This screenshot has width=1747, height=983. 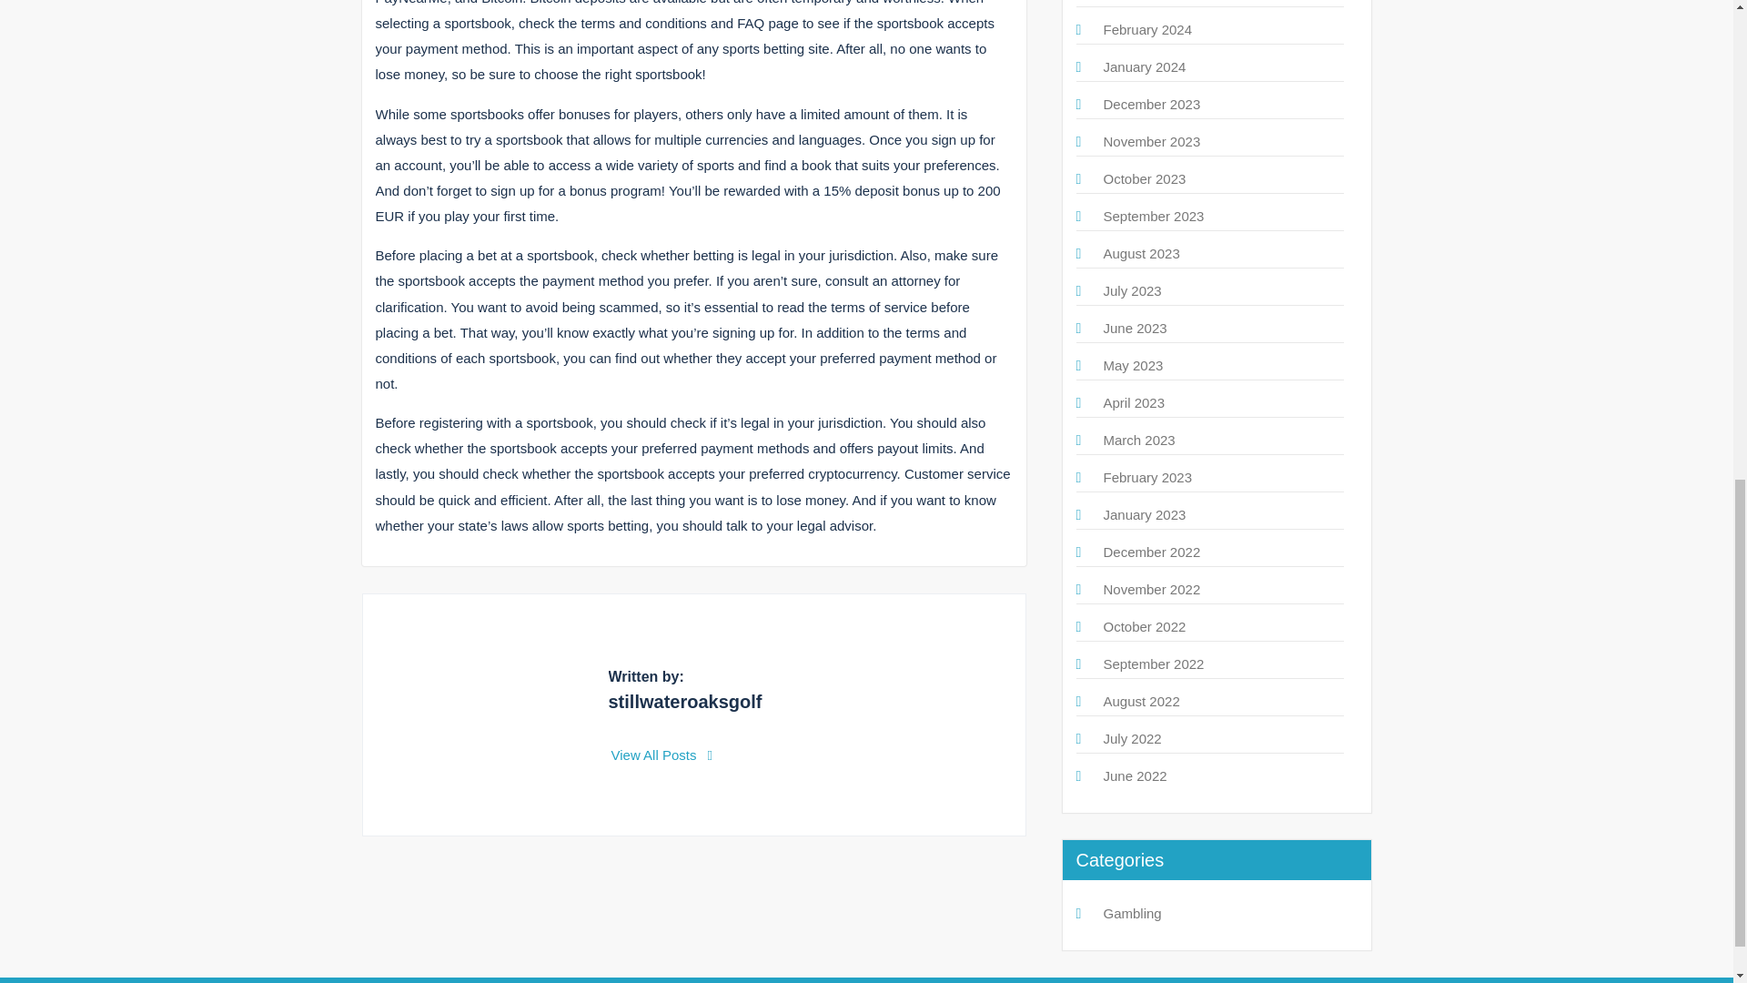 I want to click on September 2023, so click(x=1152, y=216).